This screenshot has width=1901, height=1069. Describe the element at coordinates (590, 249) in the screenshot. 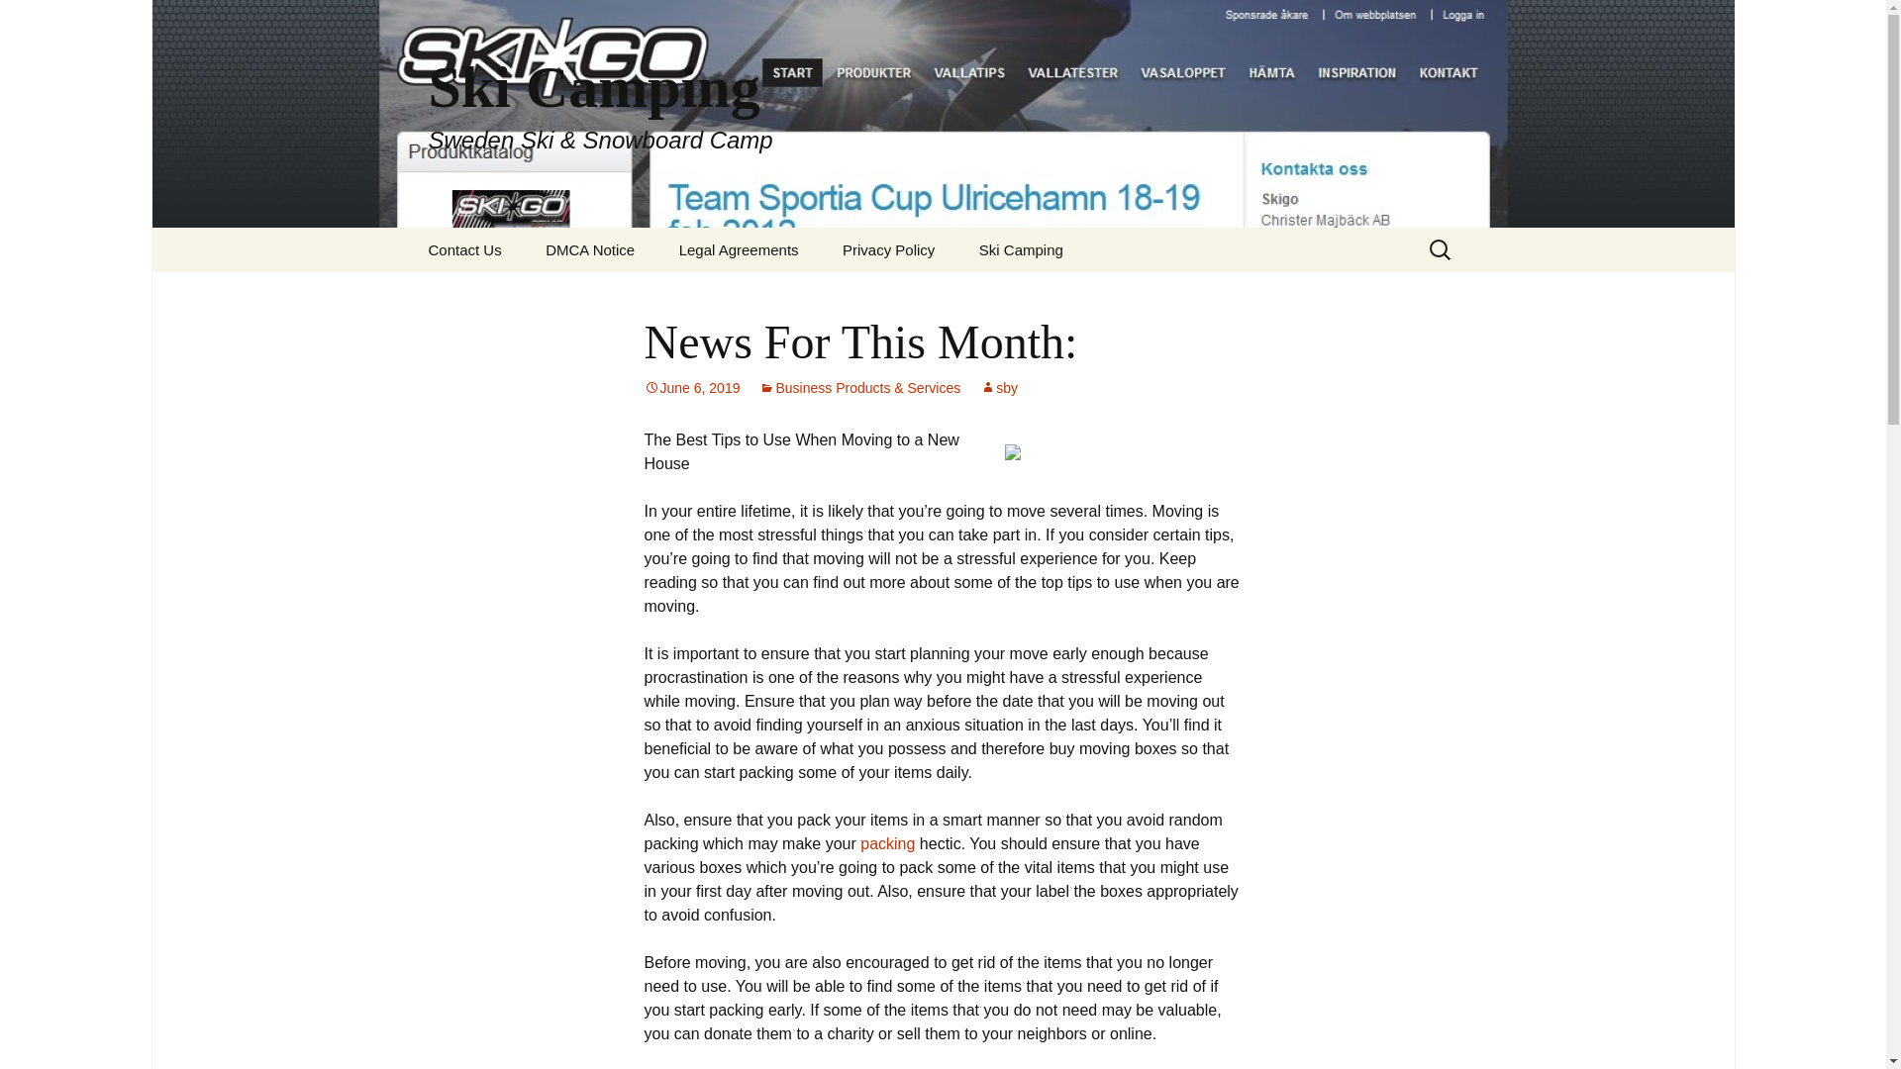

I see `DMCA Notice` at that location.